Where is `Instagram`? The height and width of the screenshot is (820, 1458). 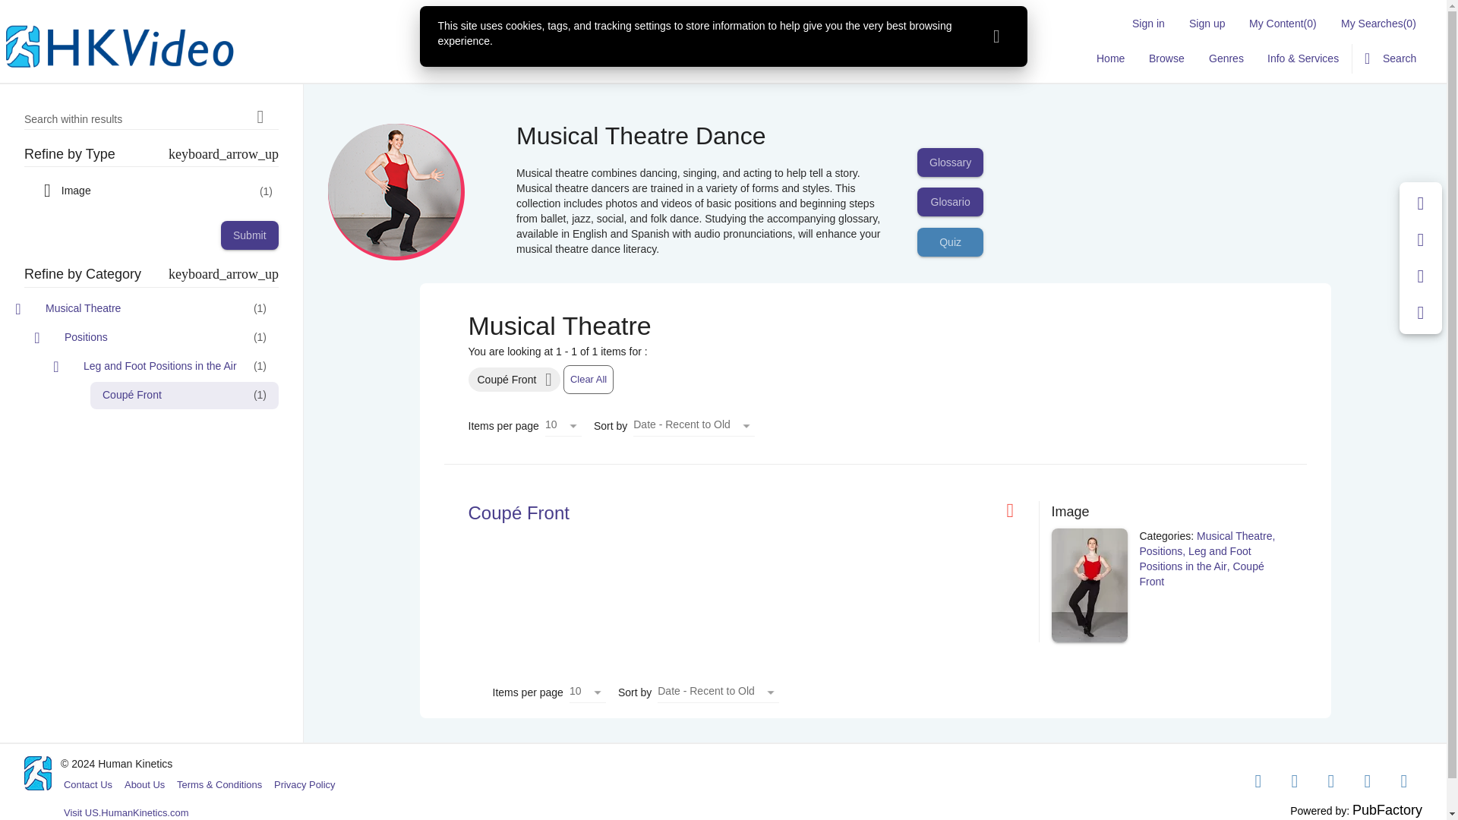 Instagram is located at coordinates (1331, 781).